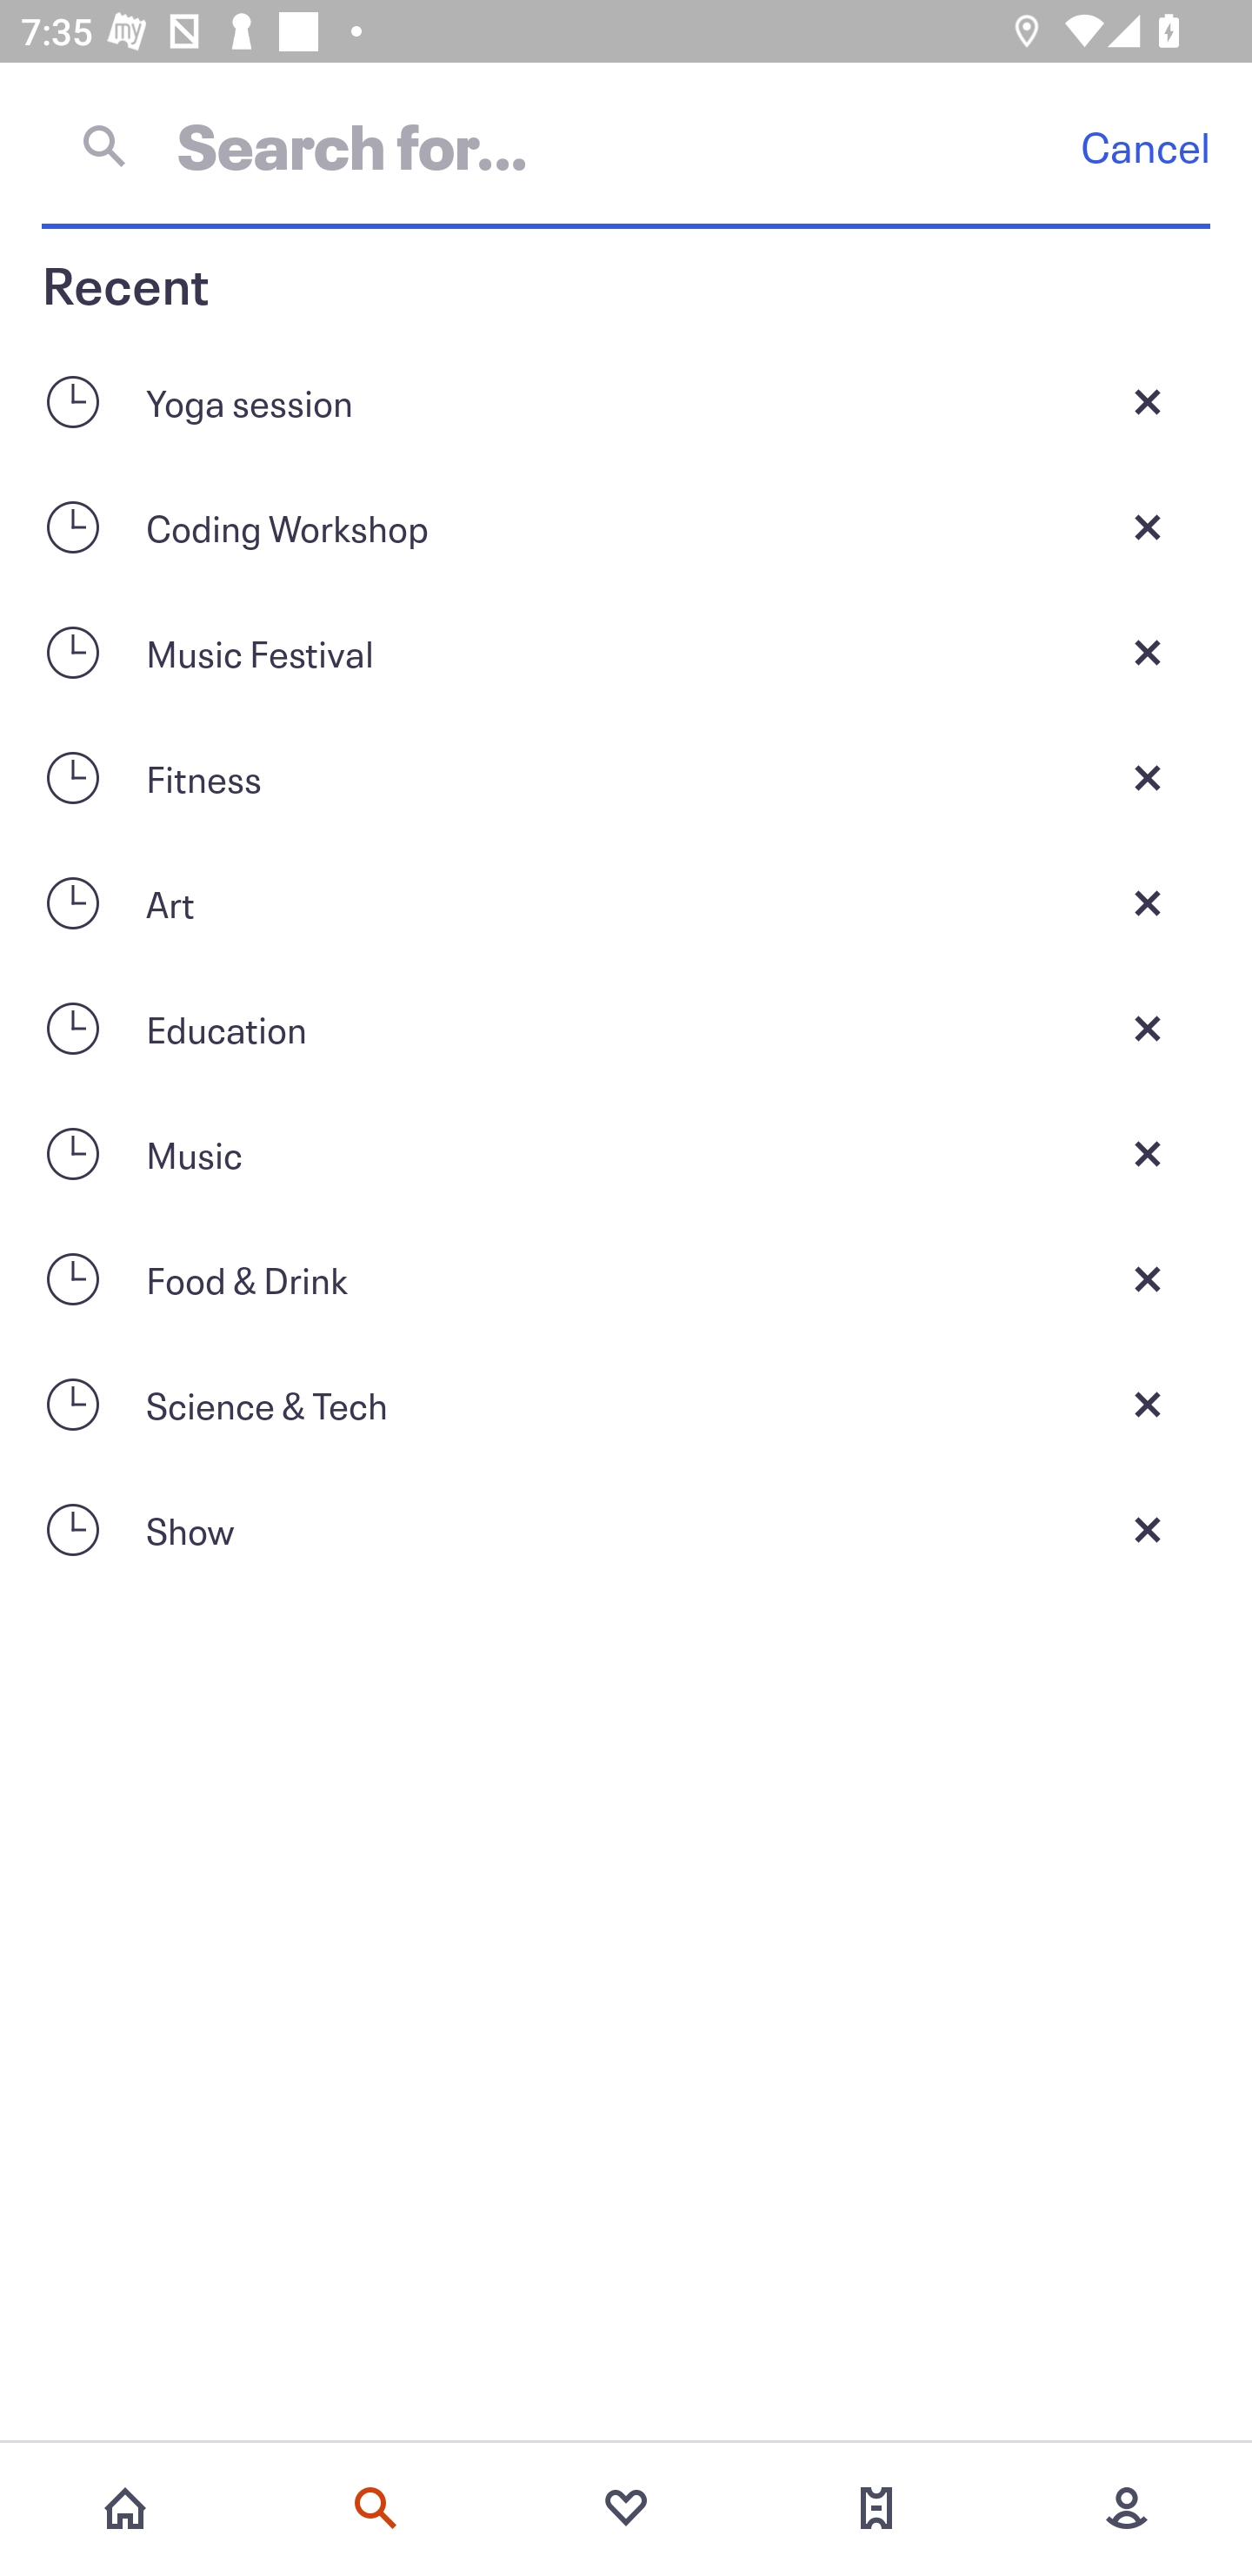 Image resolution: width=1252 pixels, height=2576 pixels. What do you see at coordinates (626, 653) in the screenshot?
I see `Music Festival Close current screen` at bounding box center [626, 653].